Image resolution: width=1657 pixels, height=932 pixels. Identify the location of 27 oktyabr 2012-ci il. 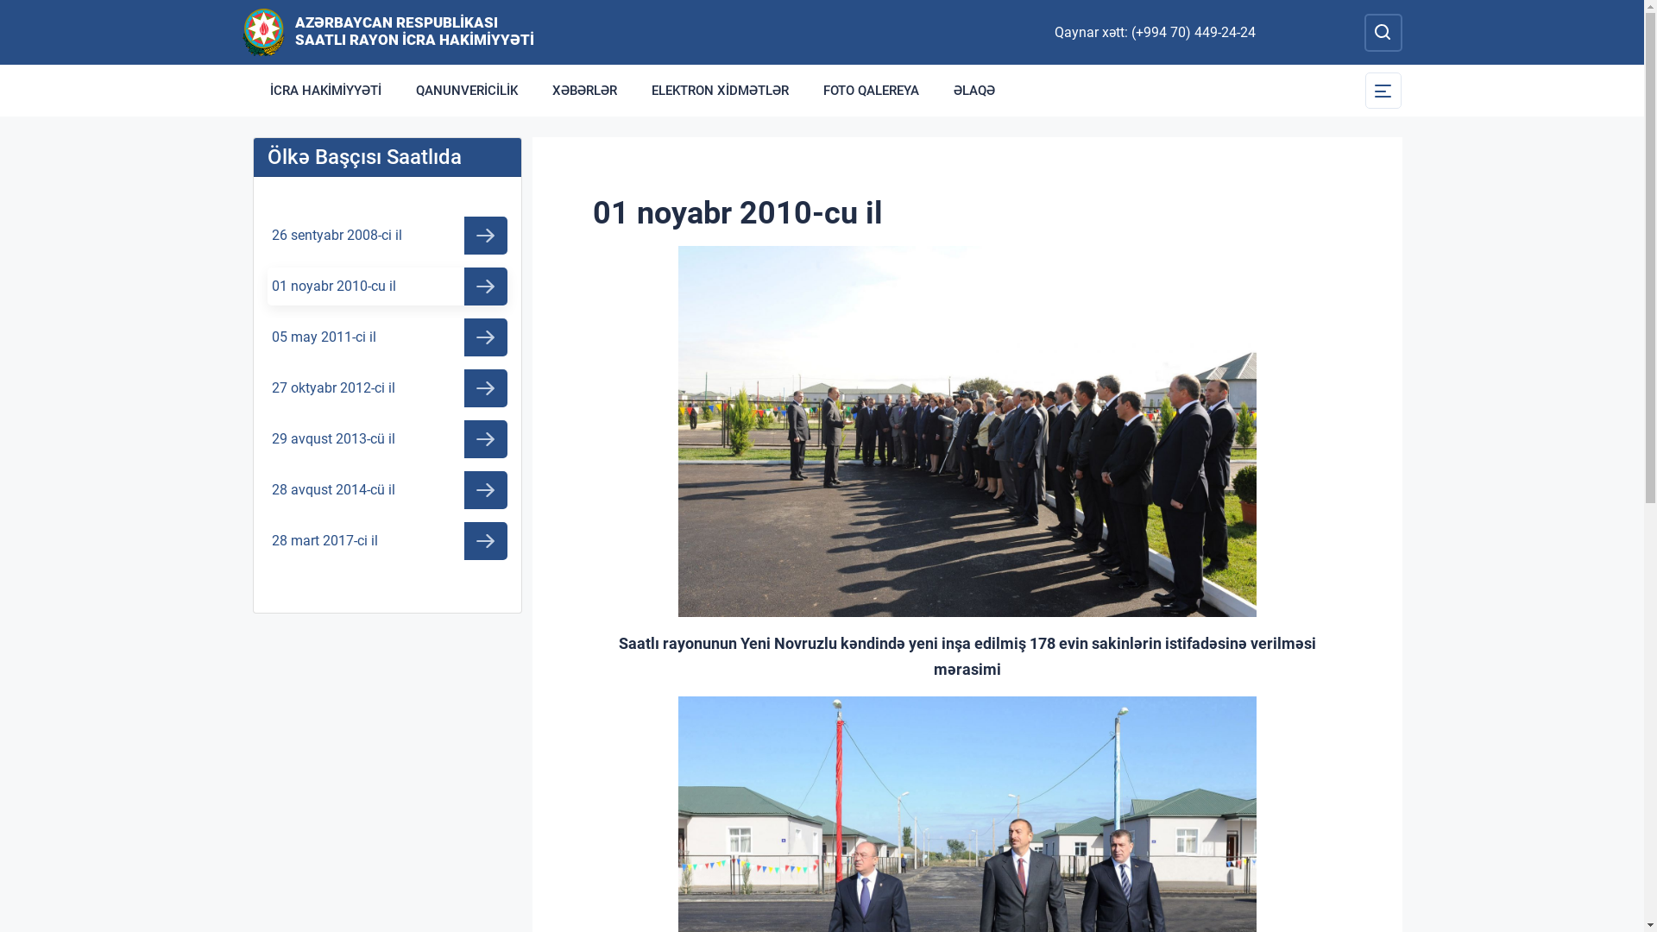
(387, 388).